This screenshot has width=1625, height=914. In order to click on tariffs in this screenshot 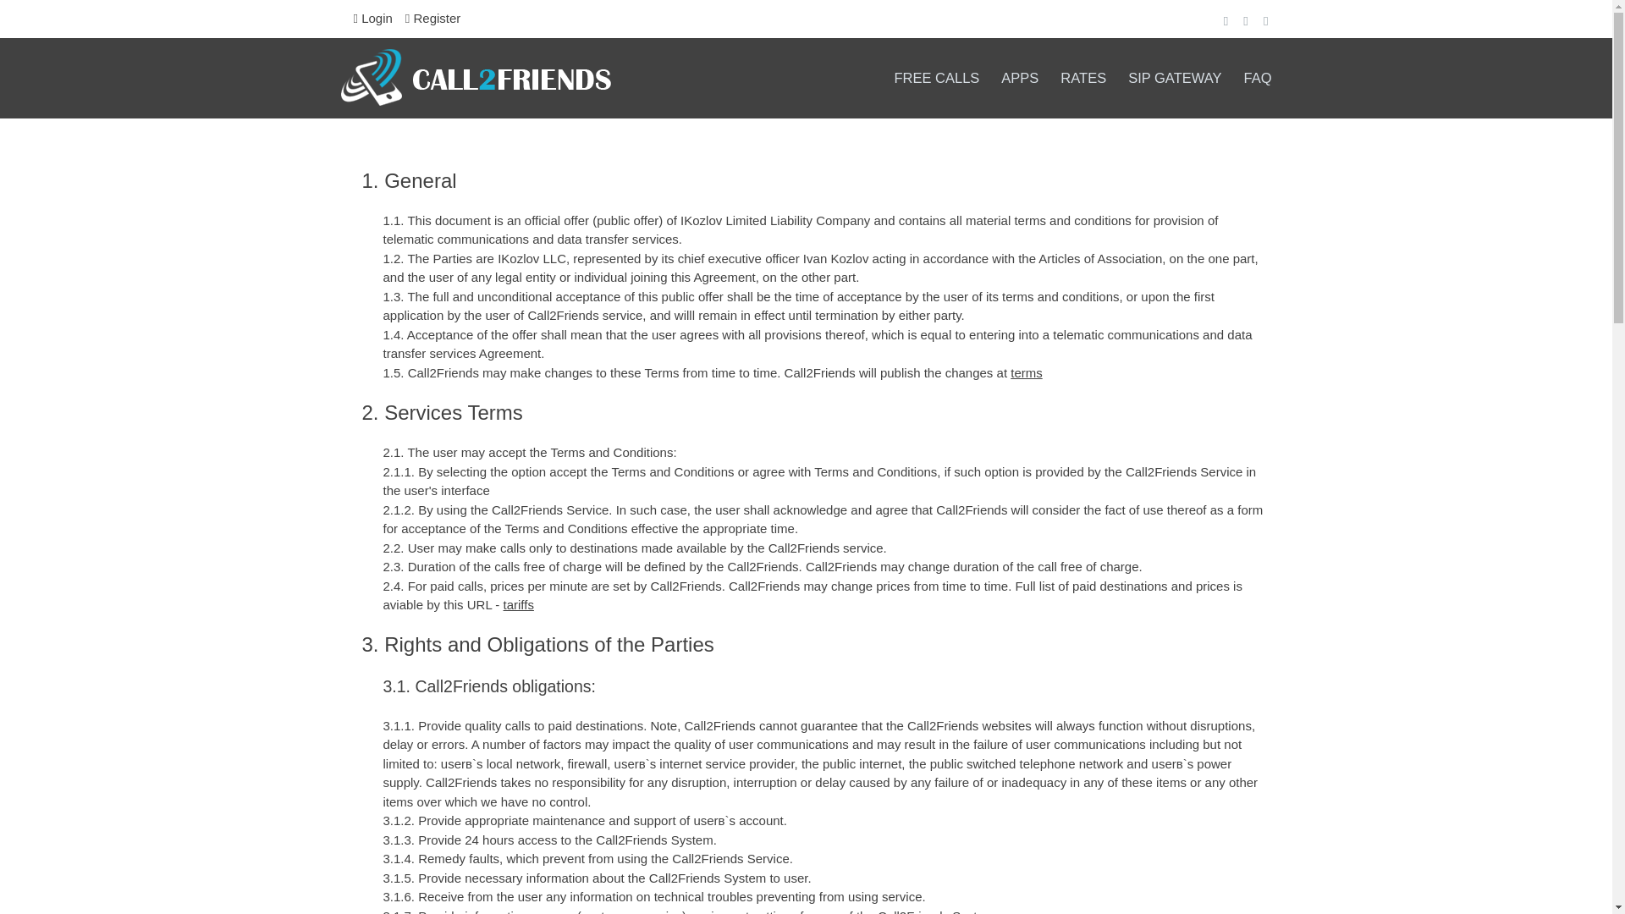, I will do `click(519, 604)`.